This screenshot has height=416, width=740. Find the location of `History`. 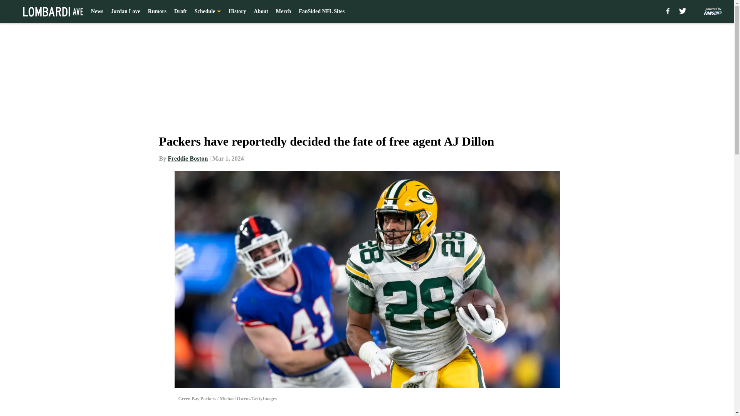

History is located at coordinates (237, 12).